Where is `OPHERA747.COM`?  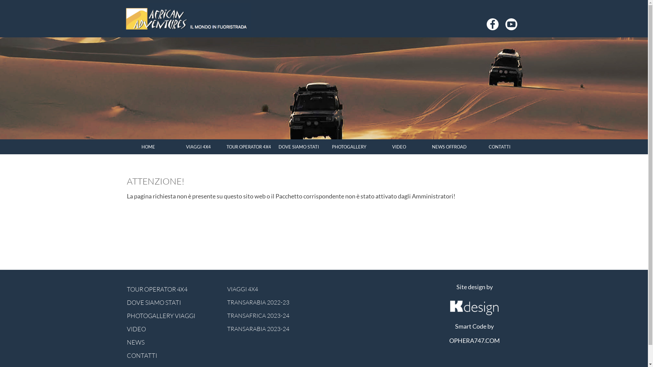 OPHERA747.COM is located at coordinates (474, 340).